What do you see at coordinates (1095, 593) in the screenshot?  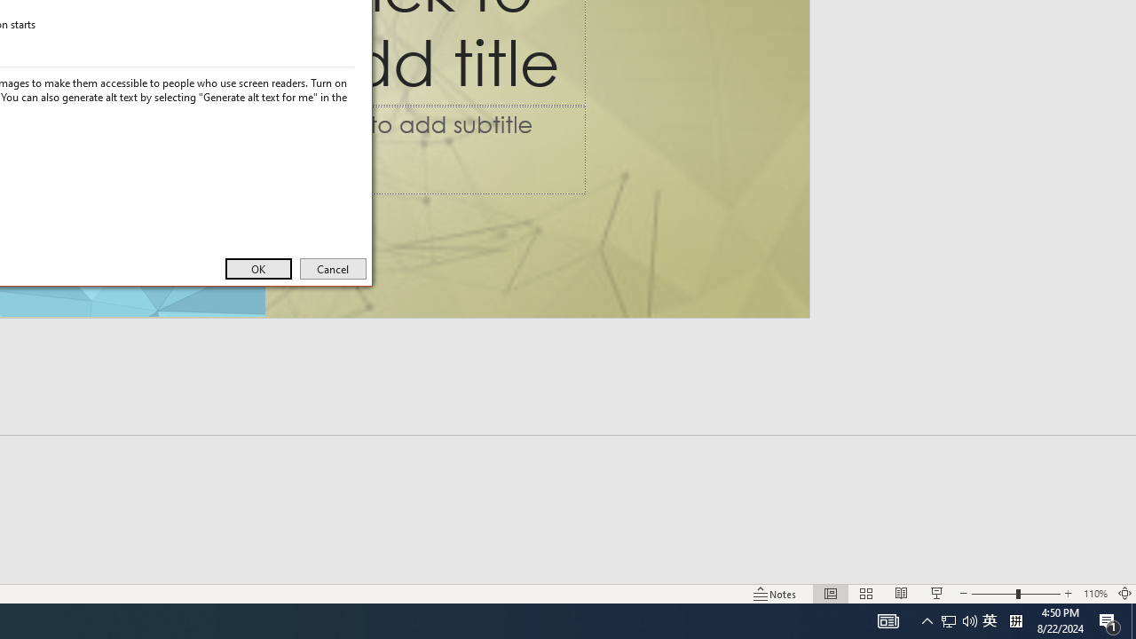 I see `Zoom 110%` at bounding box center [1095, 593].